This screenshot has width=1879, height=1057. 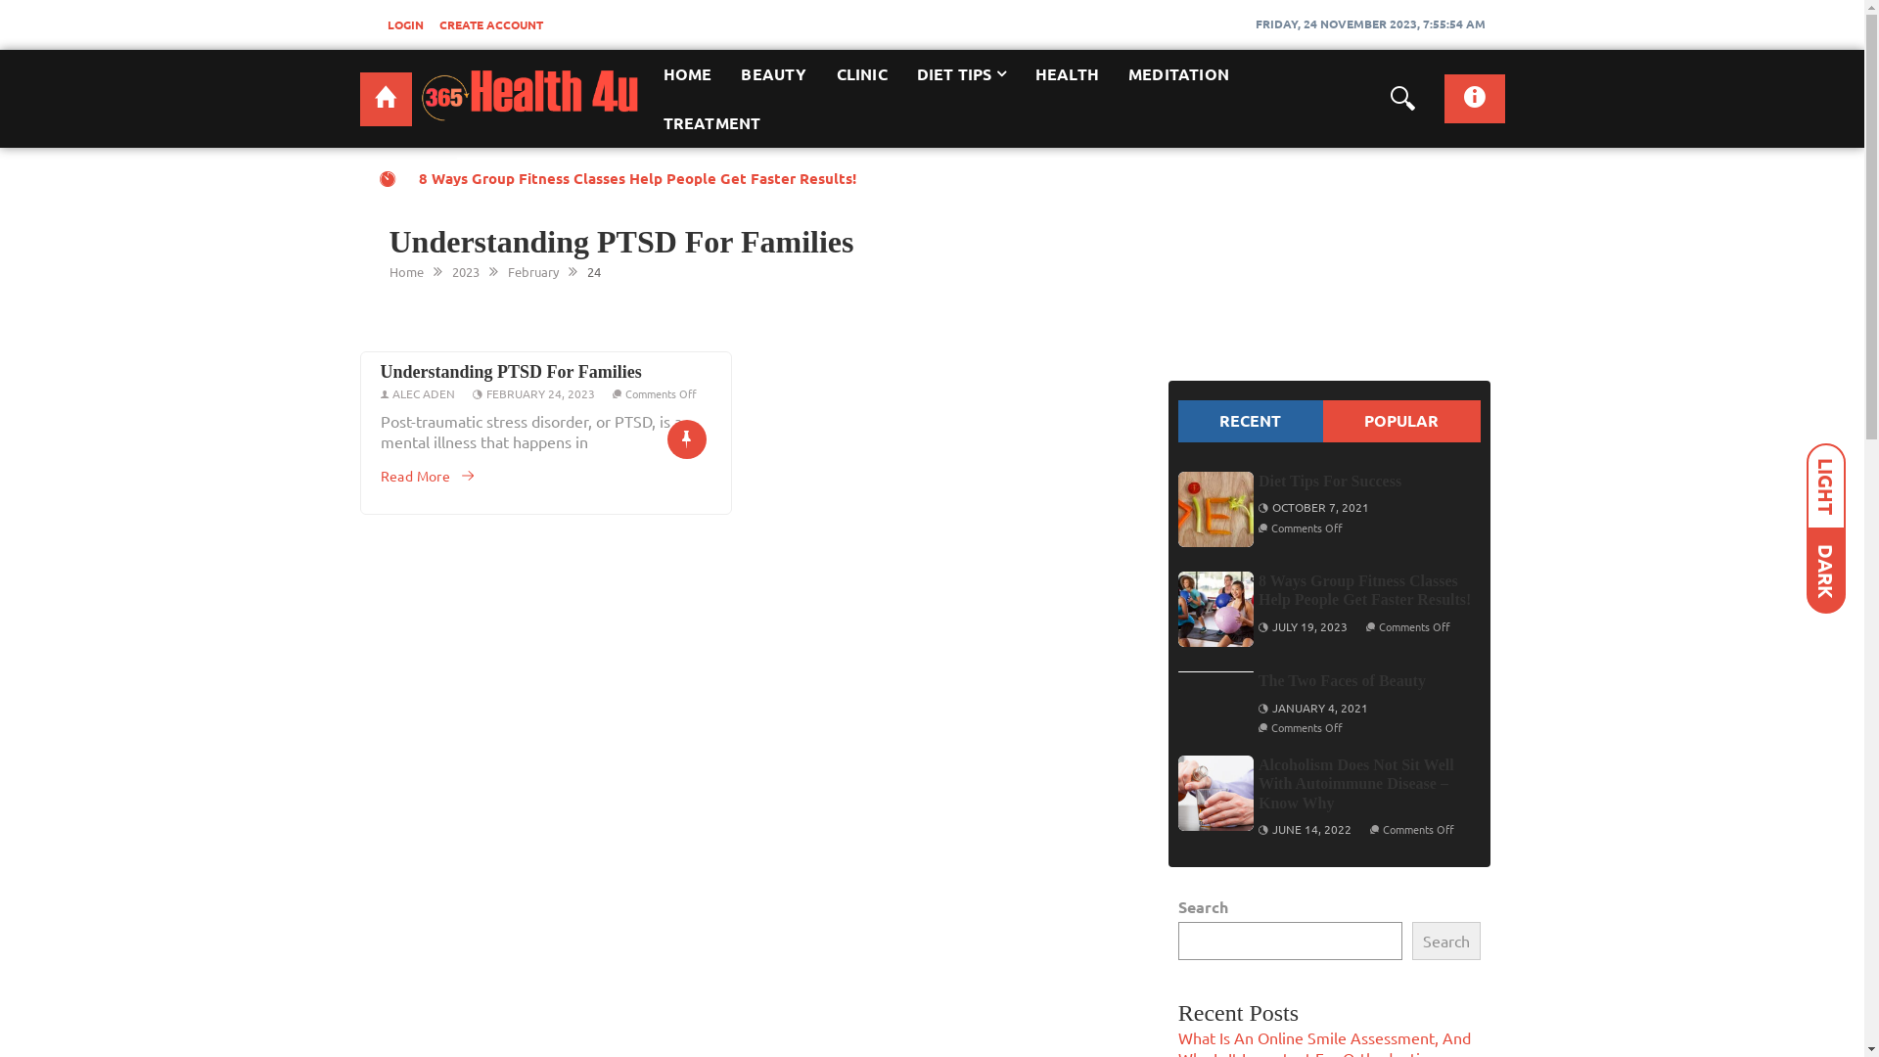 I want to click on Understanding PTSD For Families, so click(x=511, y=372).